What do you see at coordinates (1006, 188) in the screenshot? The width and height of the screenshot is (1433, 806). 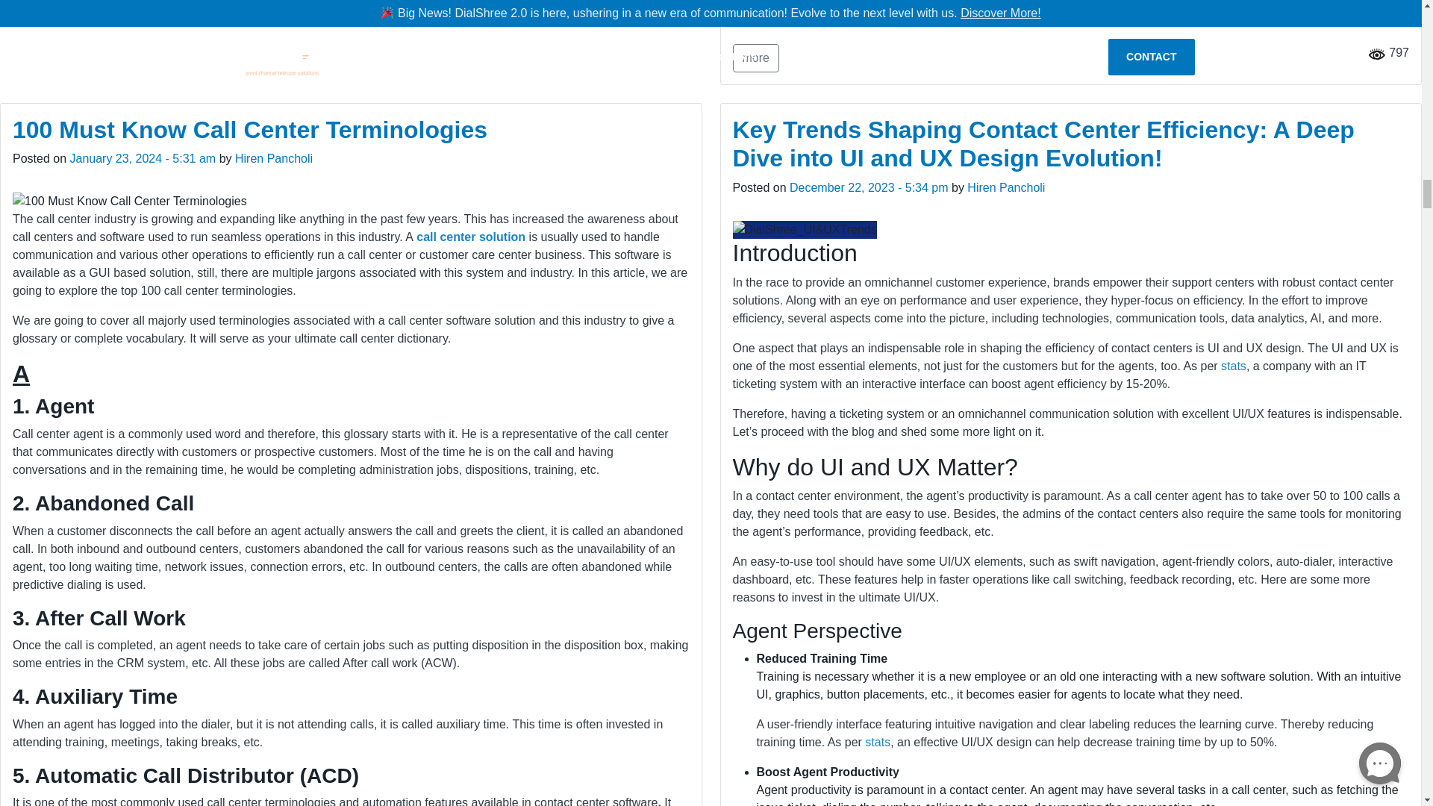 I see `View all posts by Hiren Pancholi` at bounding box center [1006, 188].